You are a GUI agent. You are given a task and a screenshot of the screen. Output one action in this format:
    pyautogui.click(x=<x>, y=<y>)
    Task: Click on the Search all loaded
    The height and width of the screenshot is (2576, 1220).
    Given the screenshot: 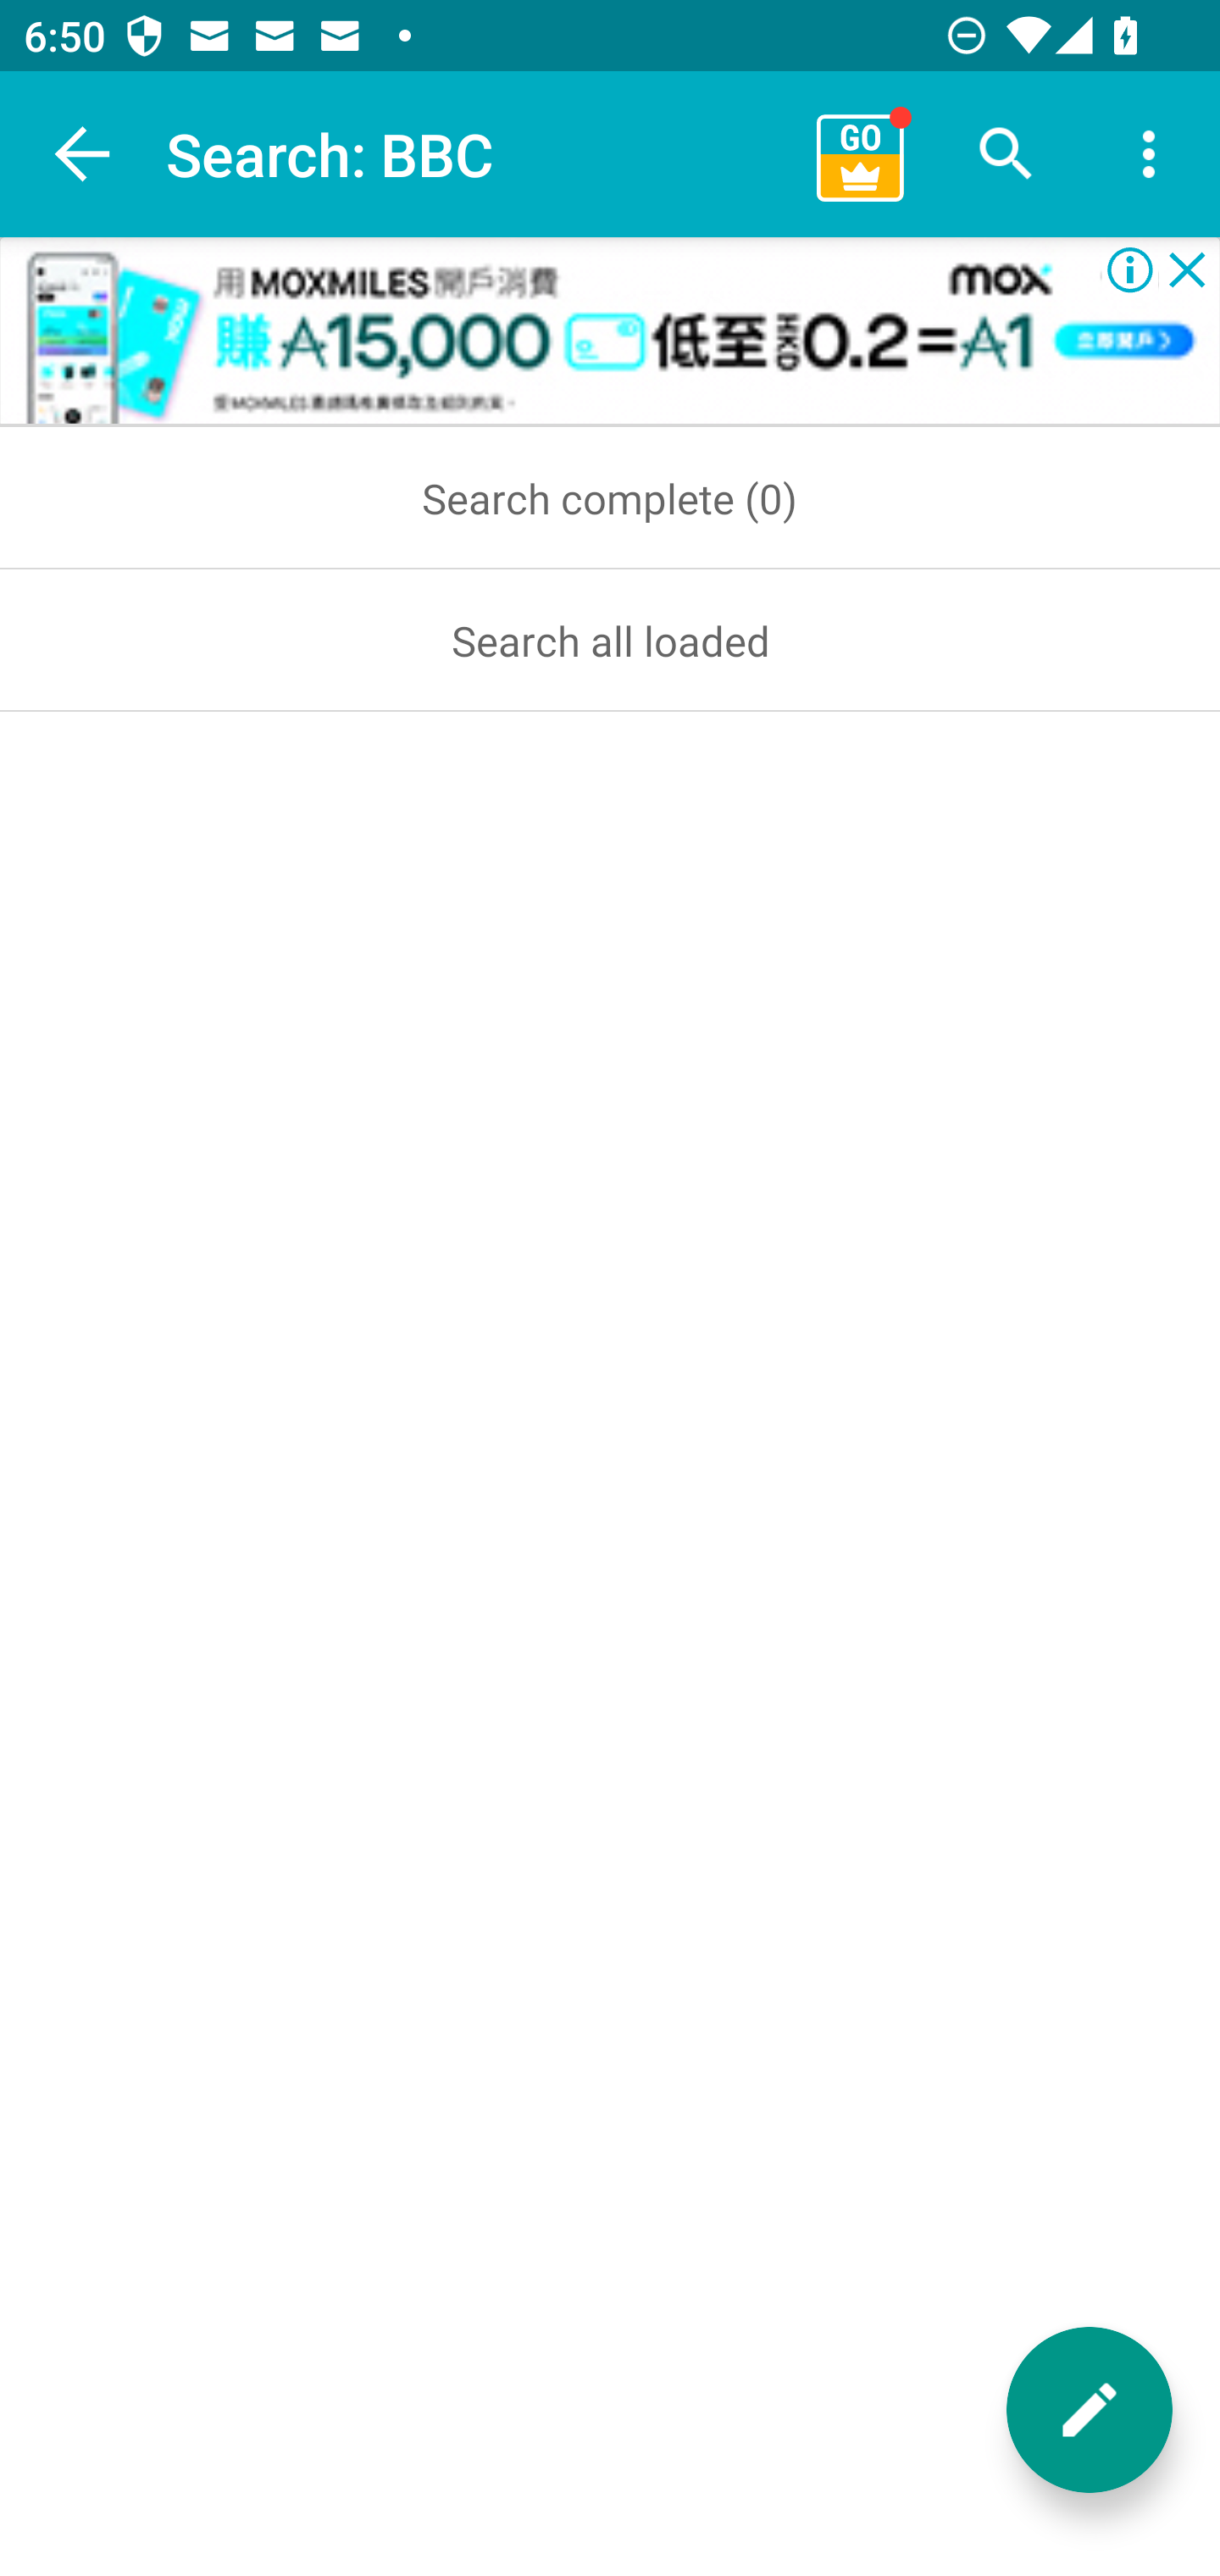 What is the action you would take?
    pyautogui.click(x=610, y=640)
    